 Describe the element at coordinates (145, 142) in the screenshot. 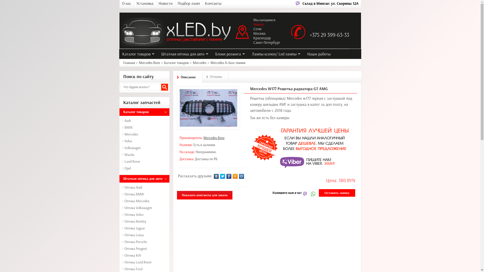

I see `Volvo` at that location.